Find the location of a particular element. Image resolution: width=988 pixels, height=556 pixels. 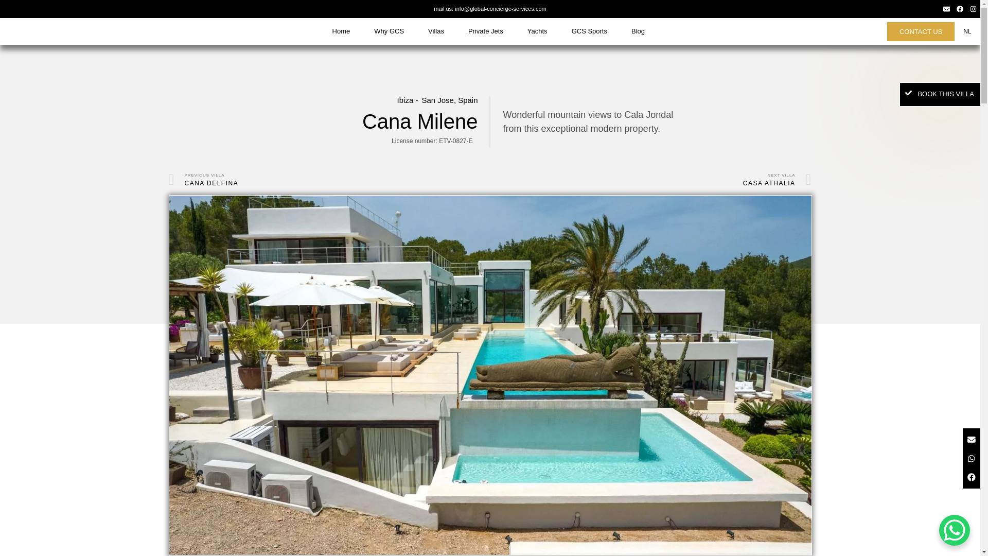

Blog is located at coordinates (638, 31).